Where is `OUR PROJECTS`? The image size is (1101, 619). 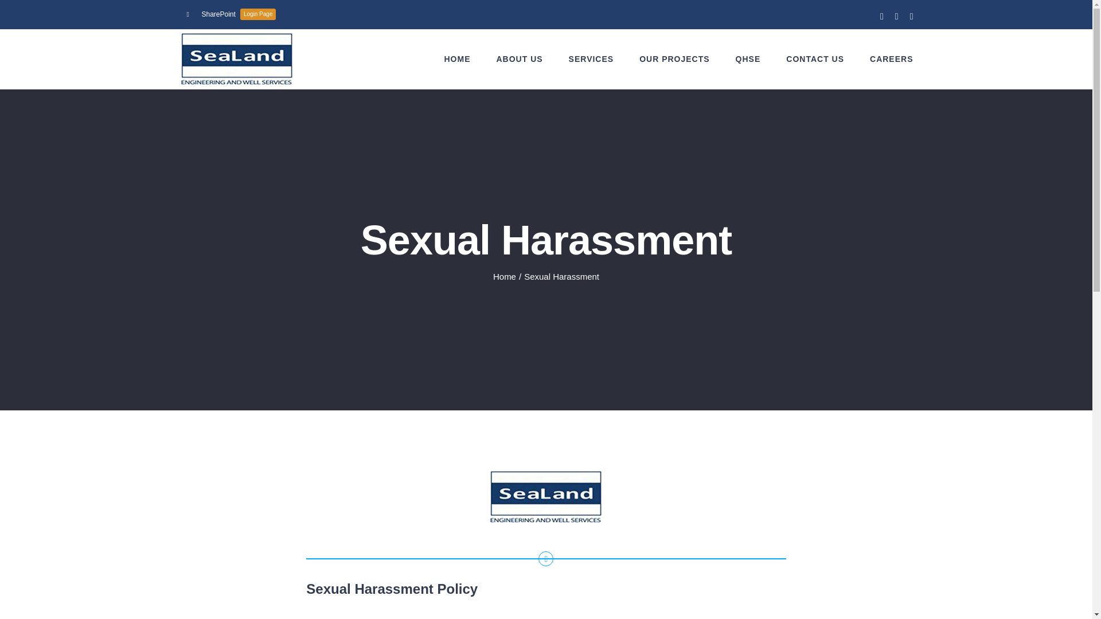 OUR PROJECTS is located at coordinates (674, 58).